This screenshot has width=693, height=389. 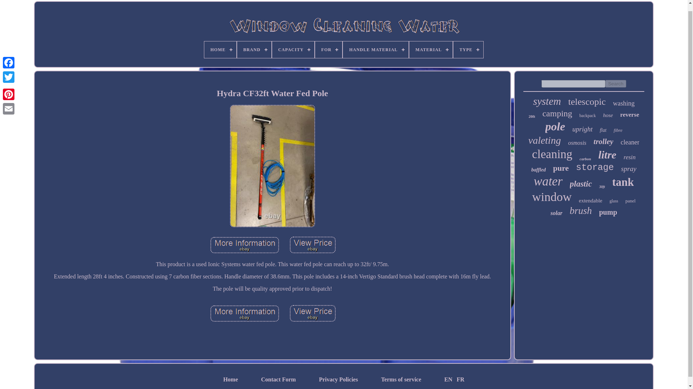 I want to click on Hydra CF32ft Water Fed Pole, so click(x=313, y=245).